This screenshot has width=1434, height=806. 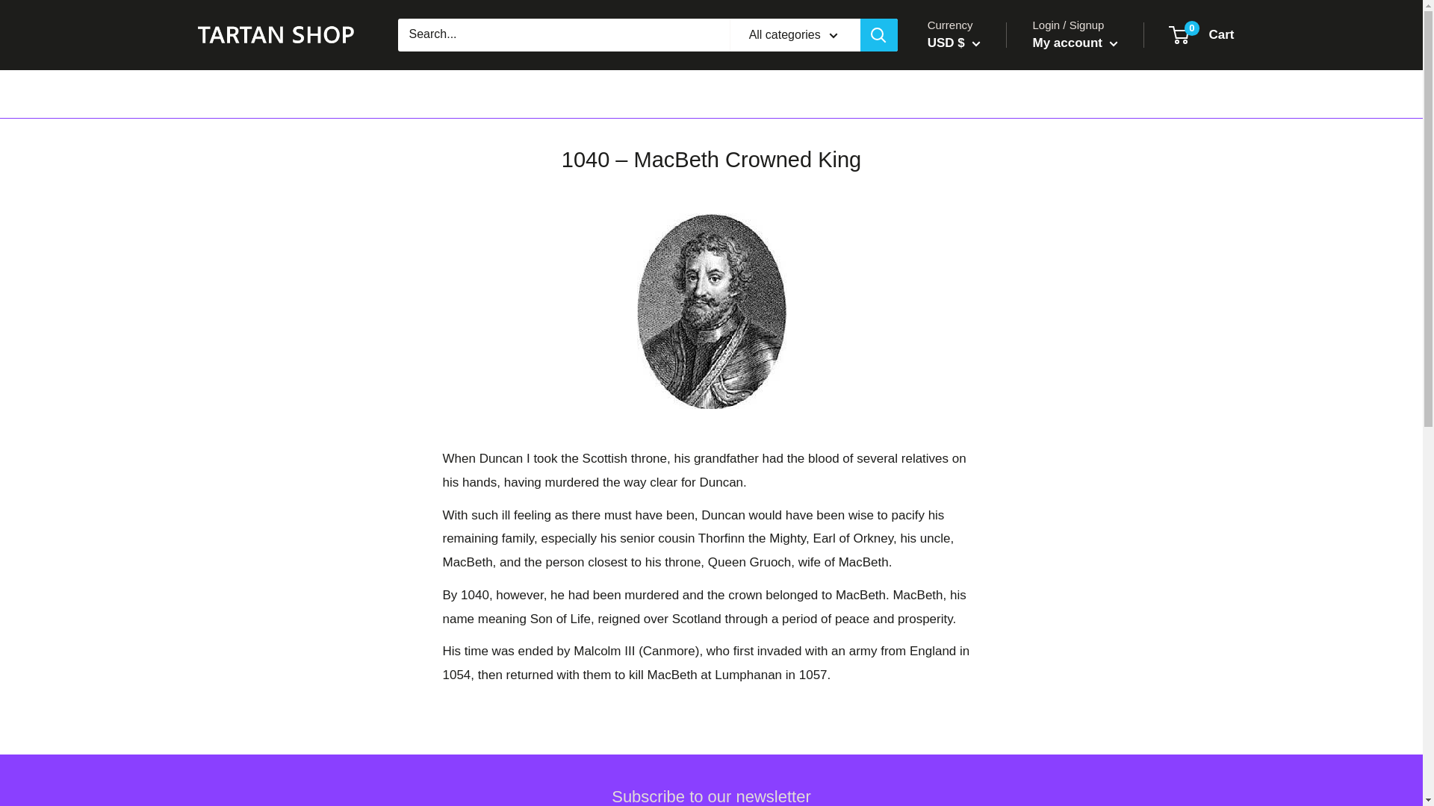 I want to click on USD, so click(x=966, y=106).